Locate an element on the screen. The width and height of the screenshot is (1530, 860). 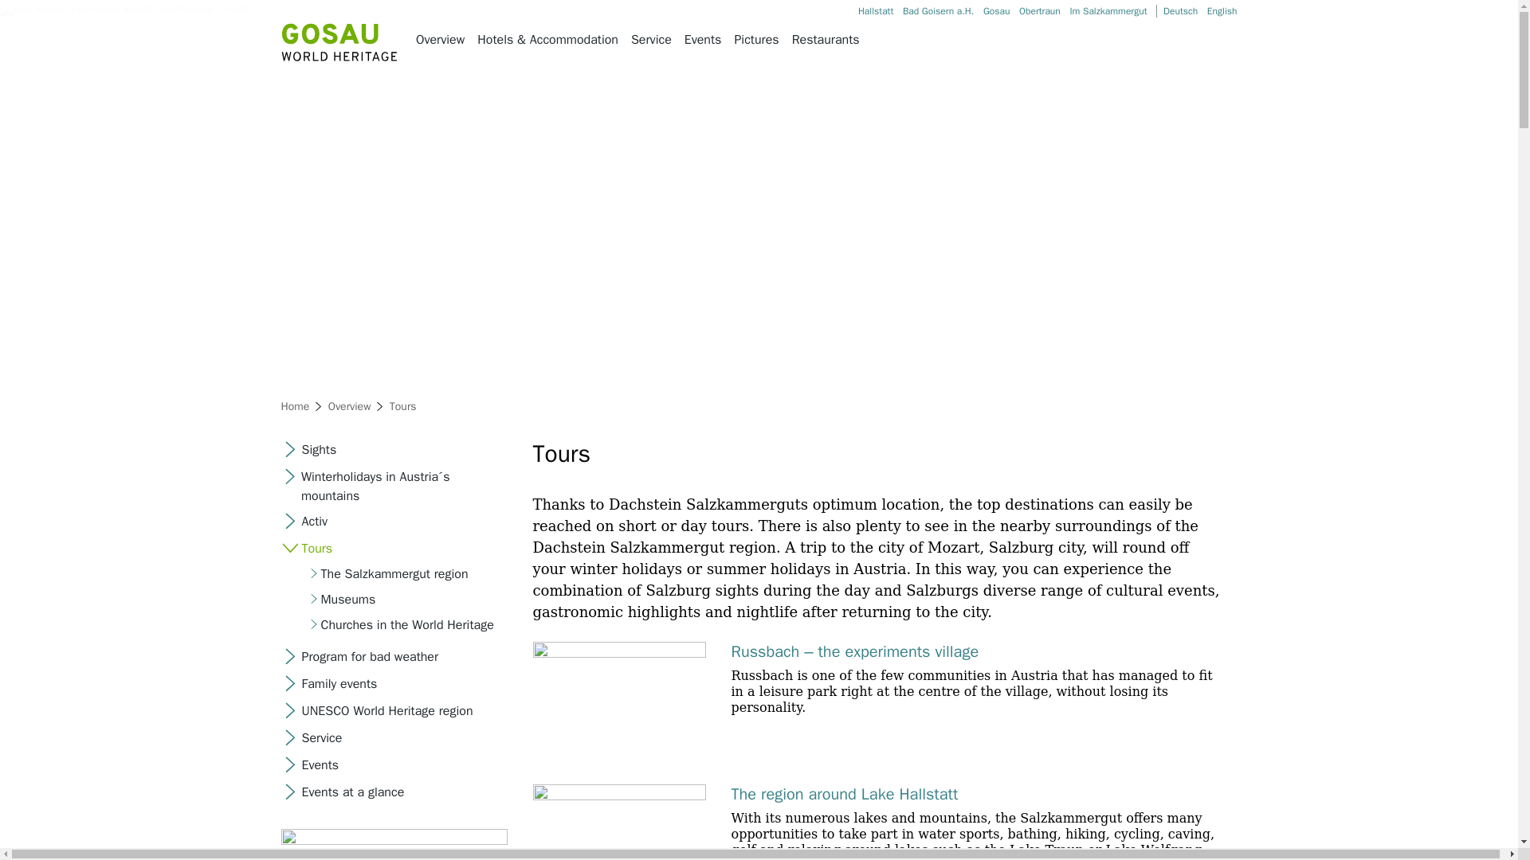
The region around Lake Hallstatt is located at coordinates (845, 793).